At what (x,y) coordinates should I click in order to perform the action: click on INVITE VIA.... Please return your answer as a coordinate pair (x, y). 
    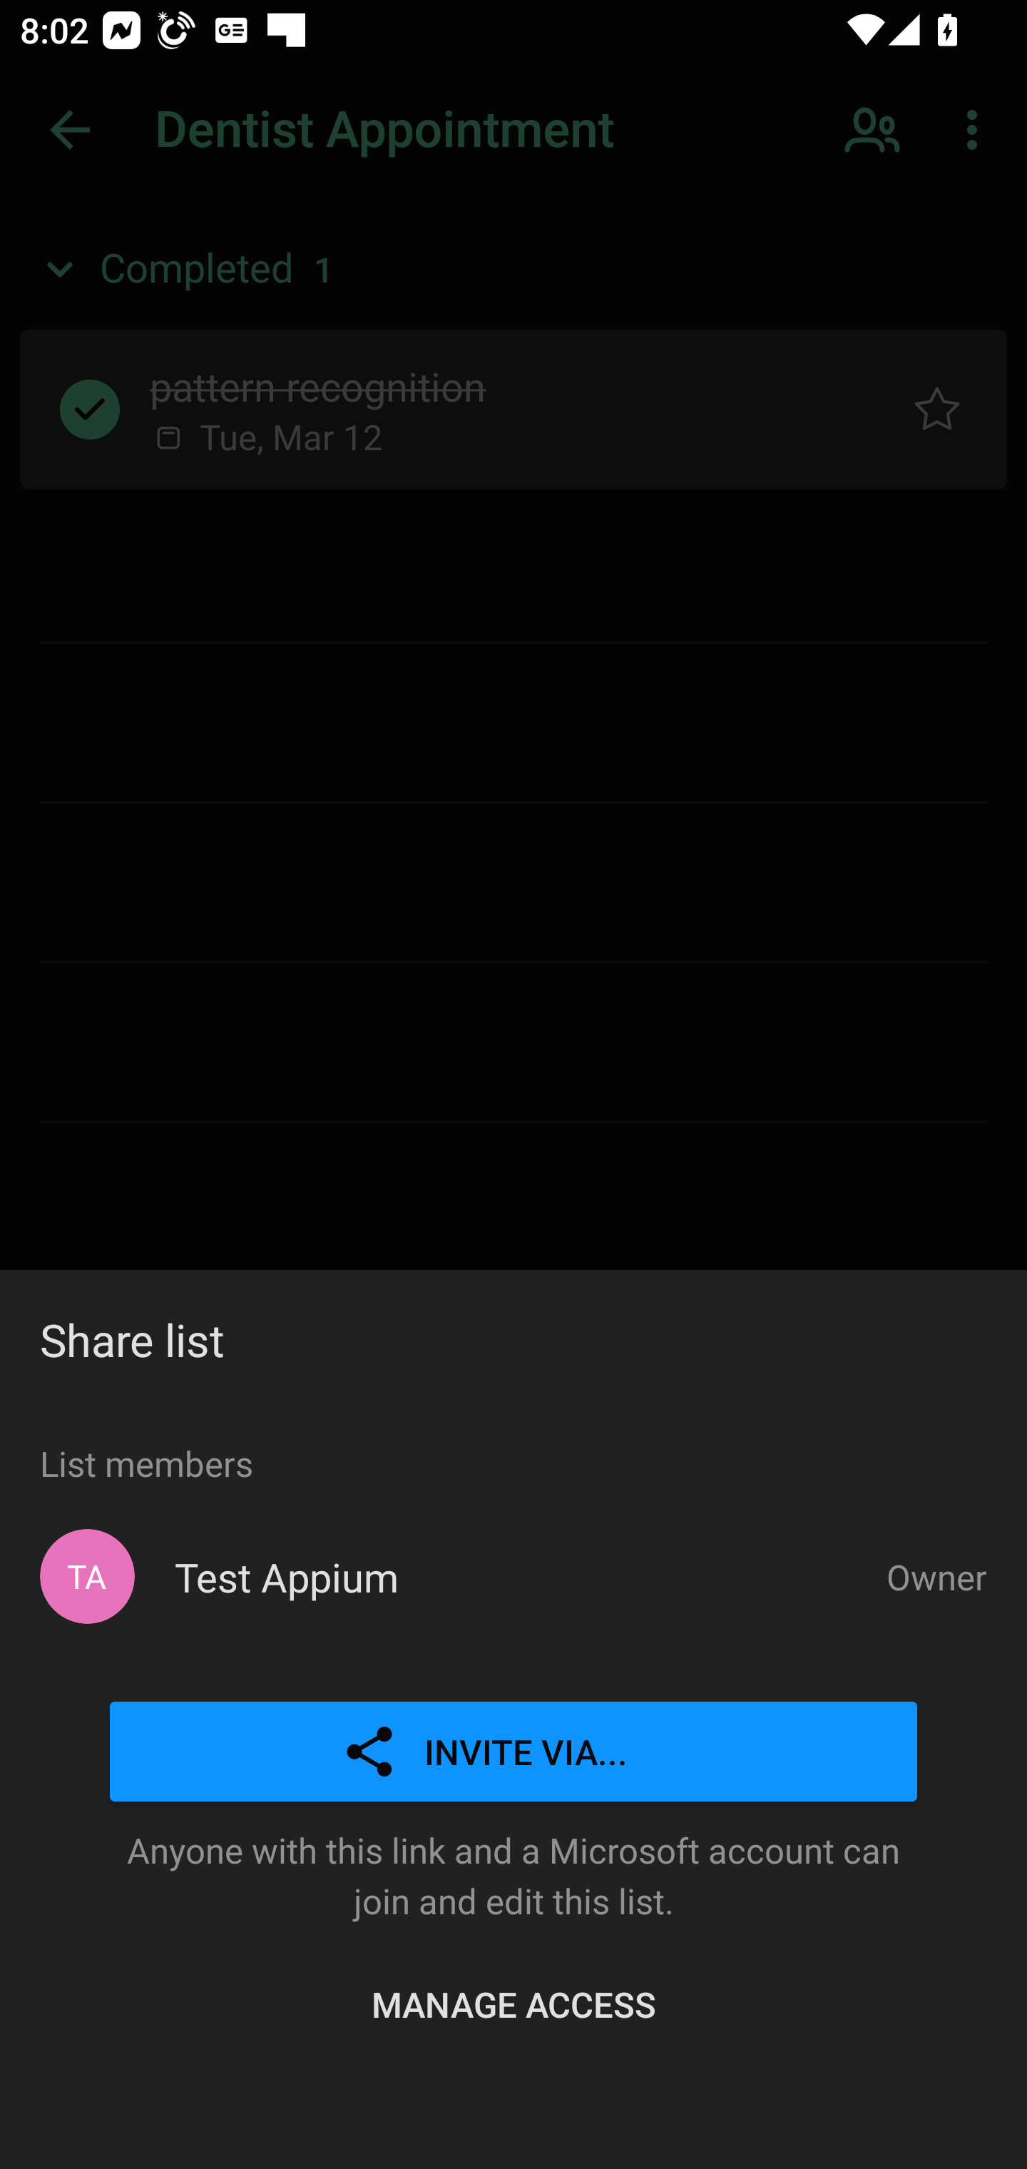
    Looking at the image, I should click on (513, 1752).